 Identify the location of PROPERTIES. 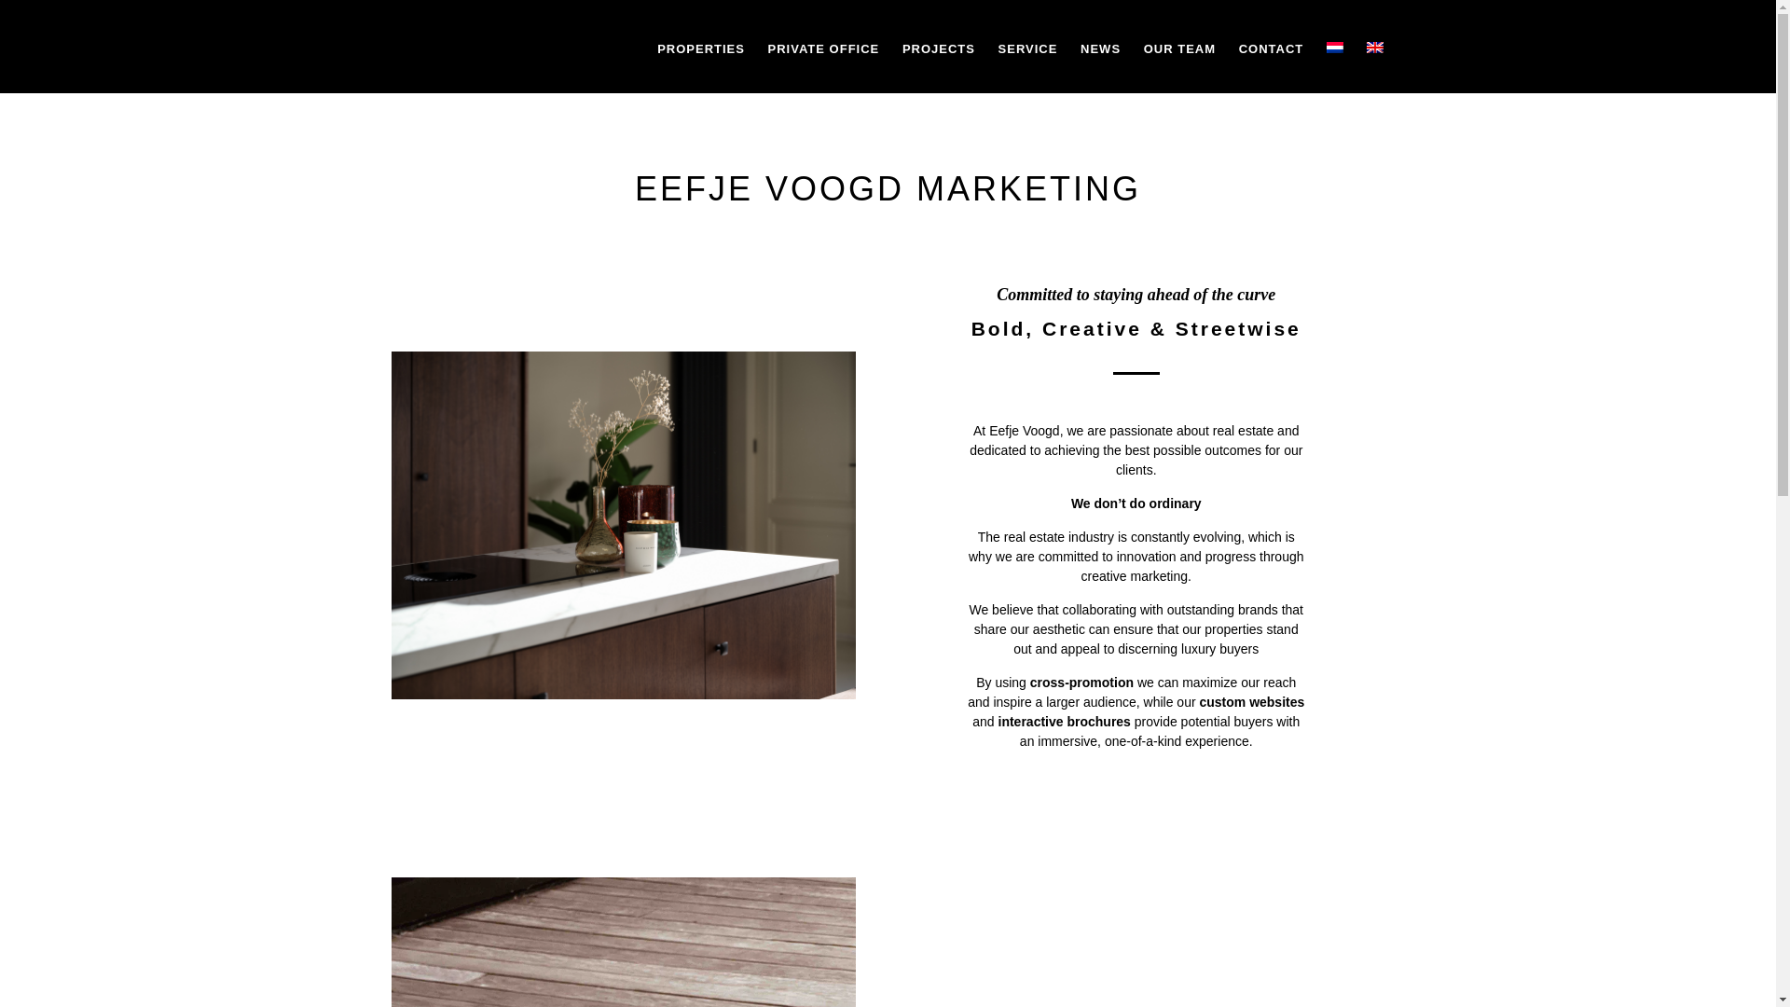
(700, 48).